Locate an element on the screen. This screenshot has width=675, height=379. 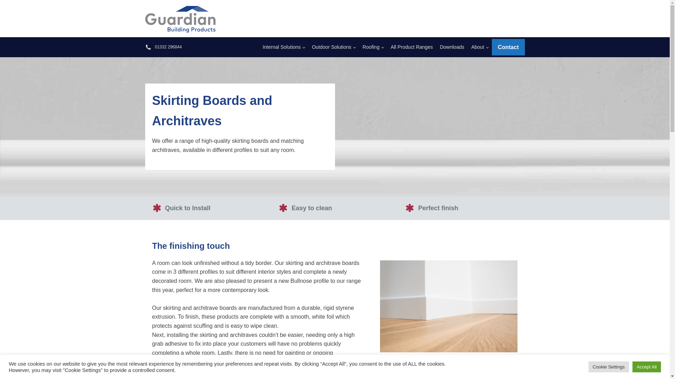
About is located at coordinates (476, 47).